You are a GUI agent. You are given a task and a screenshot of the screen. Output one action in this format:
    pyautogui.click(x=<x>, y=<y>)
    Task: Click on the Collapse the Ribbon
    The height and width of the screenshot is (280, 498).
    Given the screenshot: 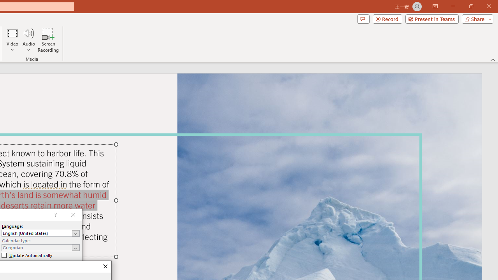 What is the action you would take?
    pyautogui.click(x=493, y=59)
    